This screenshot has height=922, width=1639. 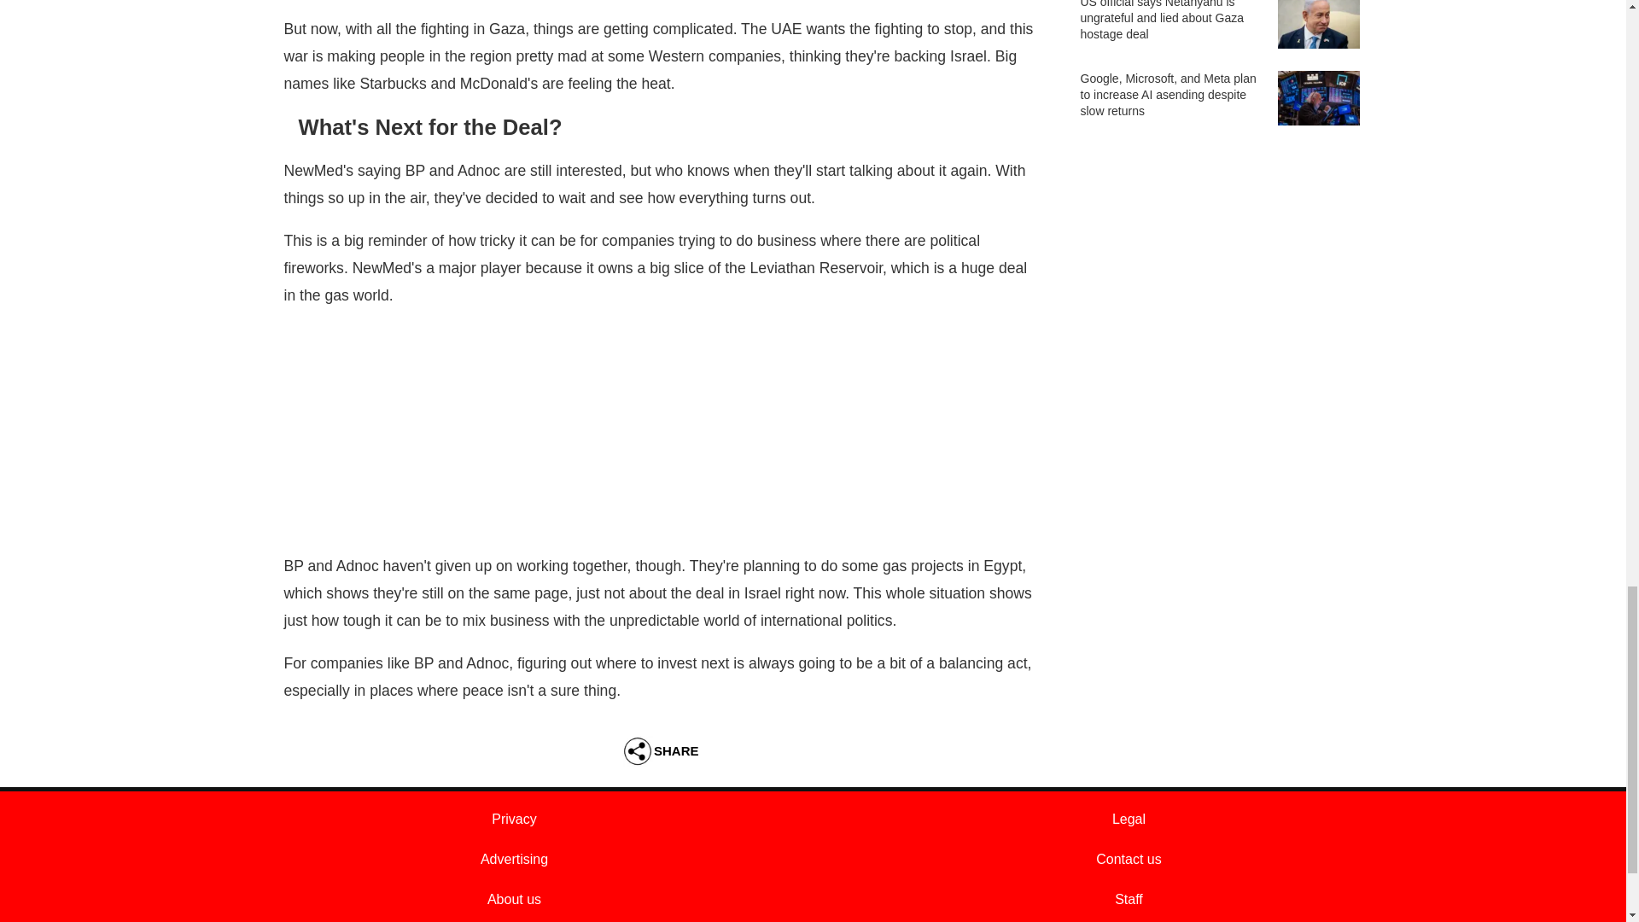 I want to click on Privacy, so click(x=514, y=819).